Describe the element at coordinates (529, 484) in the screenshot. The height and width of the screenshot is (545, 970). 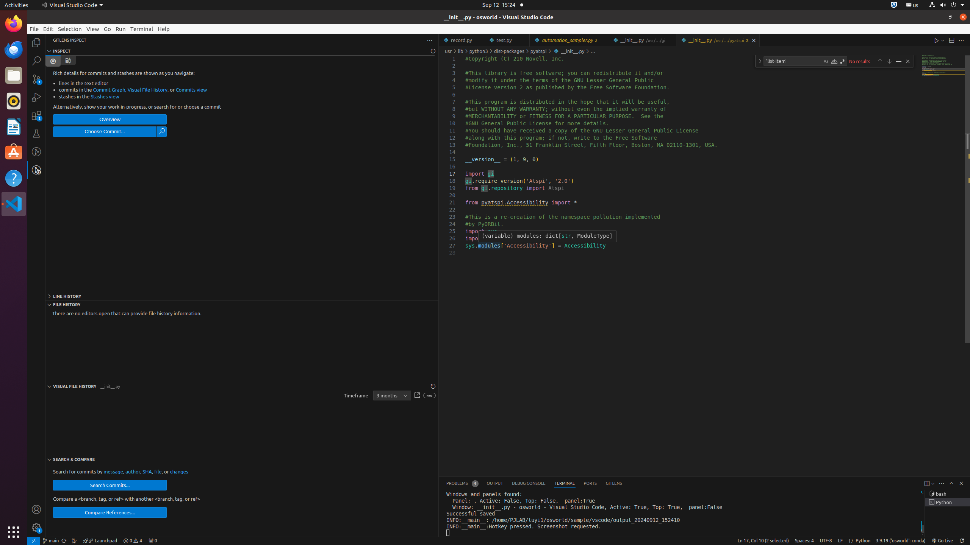
I see `Debug Console (Ctrl+Shift+Y)` at that location.